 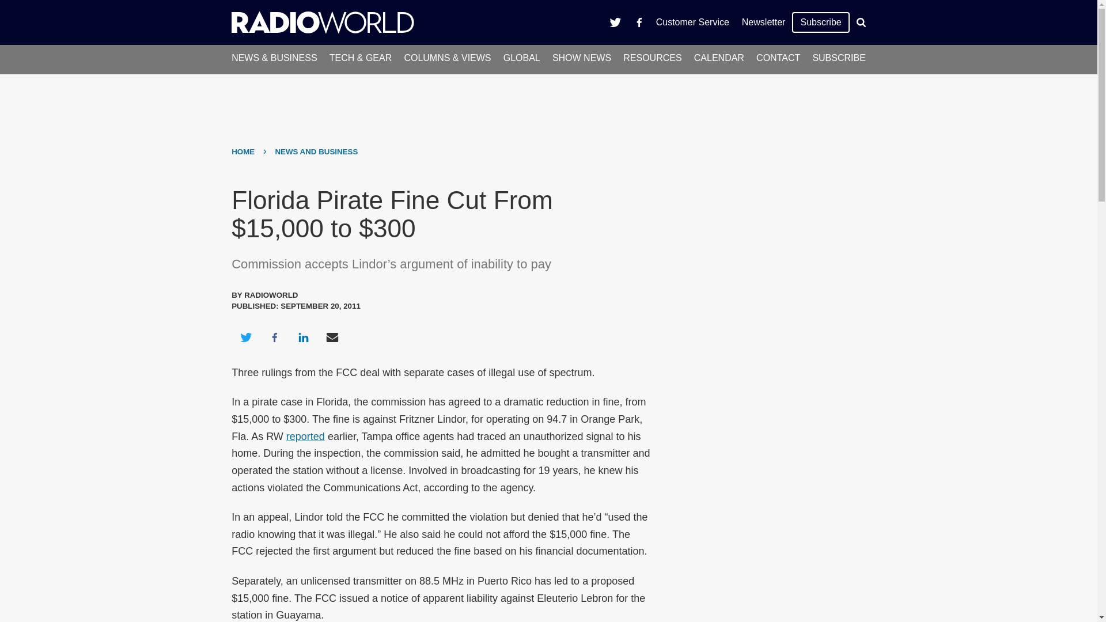 I want to click on Customer Service, so click(x=692, y=22).